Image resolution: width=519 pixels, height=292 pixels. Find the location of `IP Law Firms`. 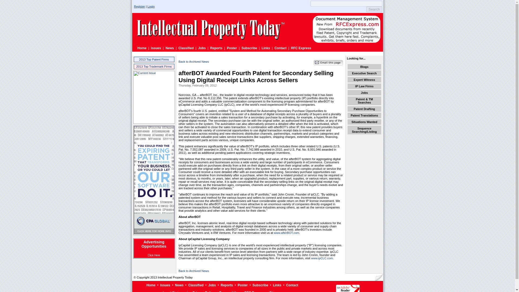

IP Law Firms is located at coordinates (364, 86).